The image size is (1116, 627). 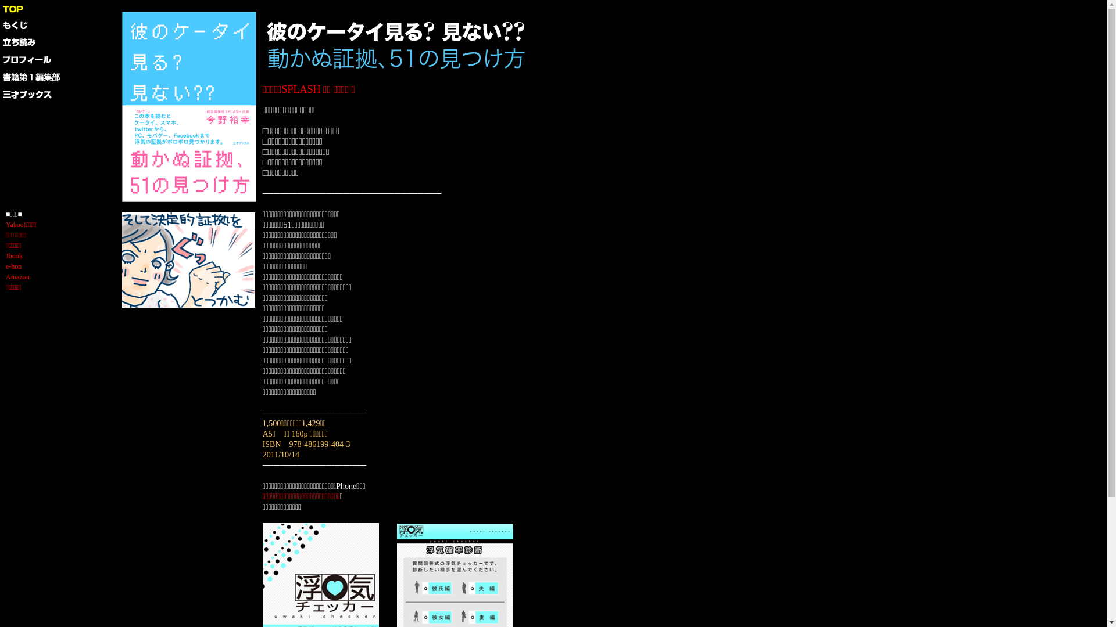 I want to click on e-hon, so click(x=14, y=266).